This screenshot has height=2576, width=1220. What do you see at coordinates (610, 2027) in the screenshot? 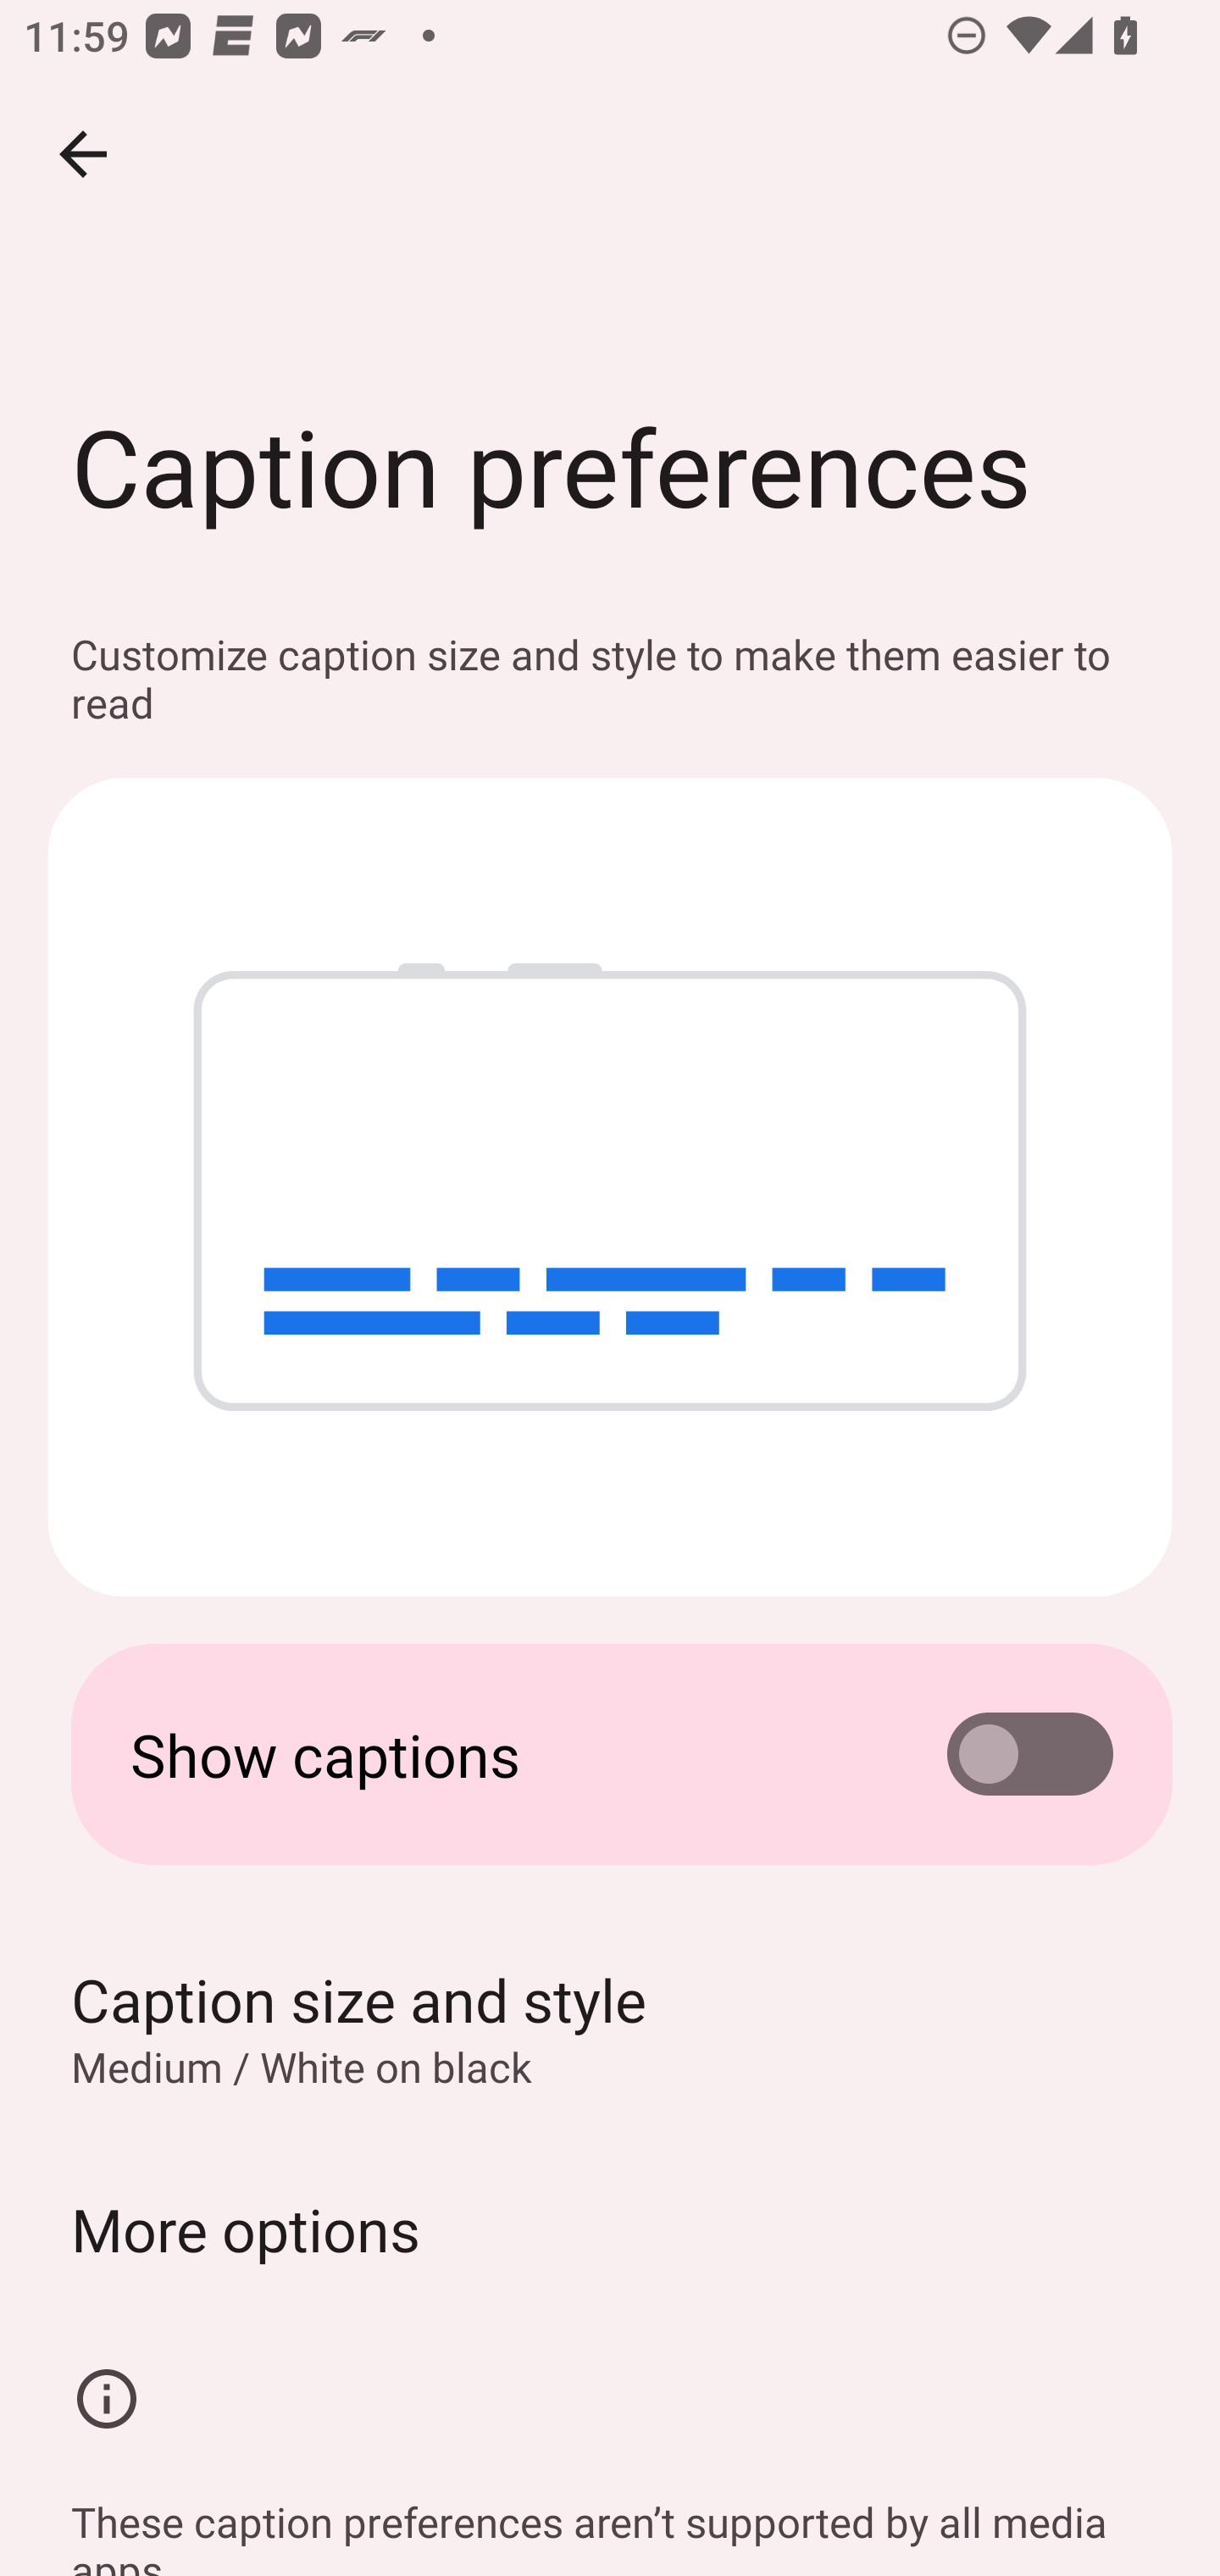
I see `Caption size and style Medium / White on black` at bounding box center [610, 2027].